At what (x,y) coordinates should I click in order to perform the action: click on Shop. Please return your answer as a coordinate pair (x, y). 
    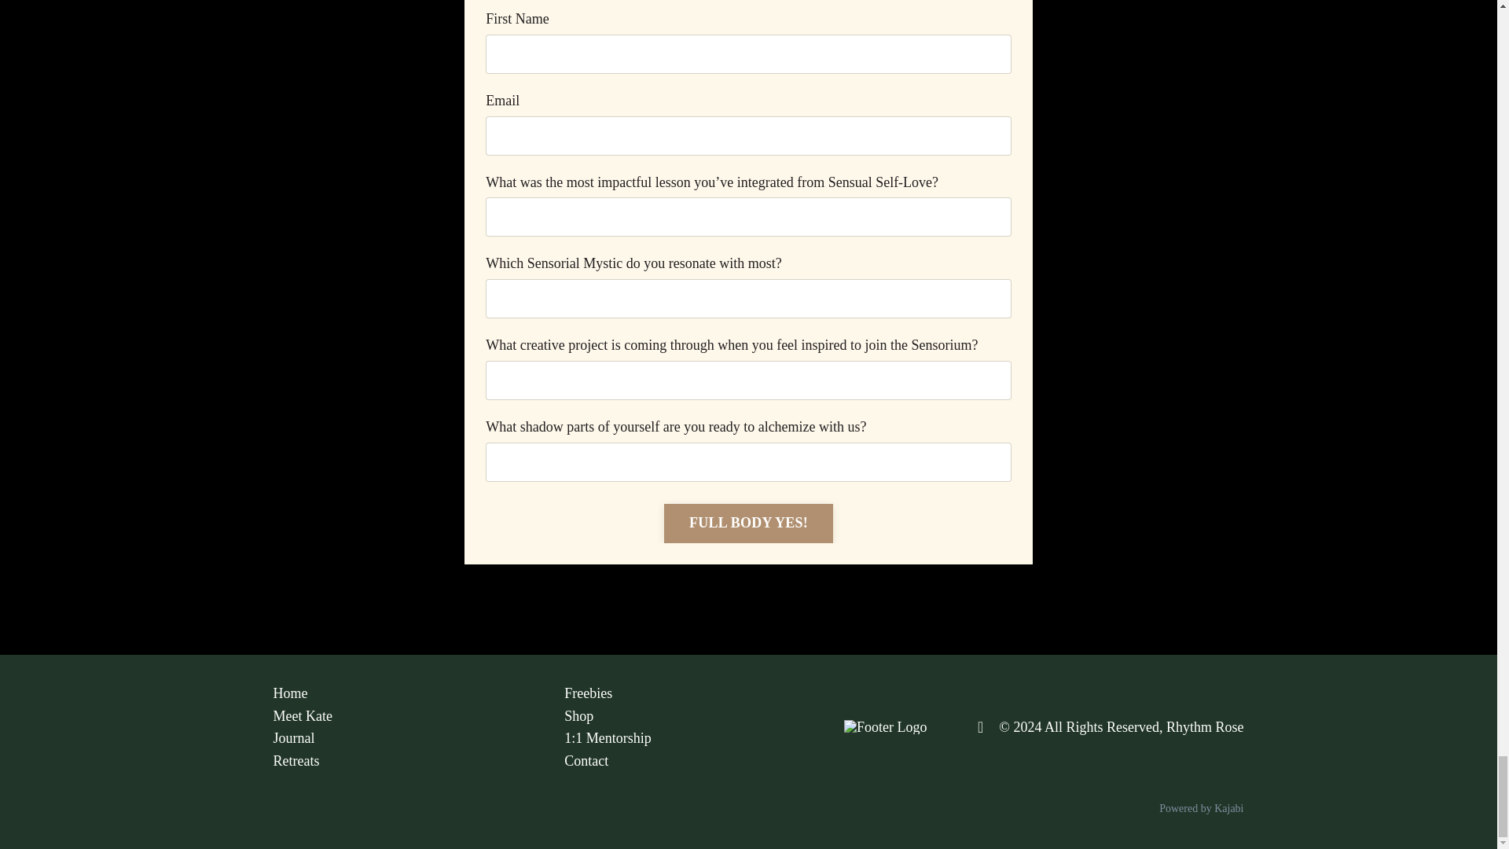
    Looking at the image, I should click on (690, 716).